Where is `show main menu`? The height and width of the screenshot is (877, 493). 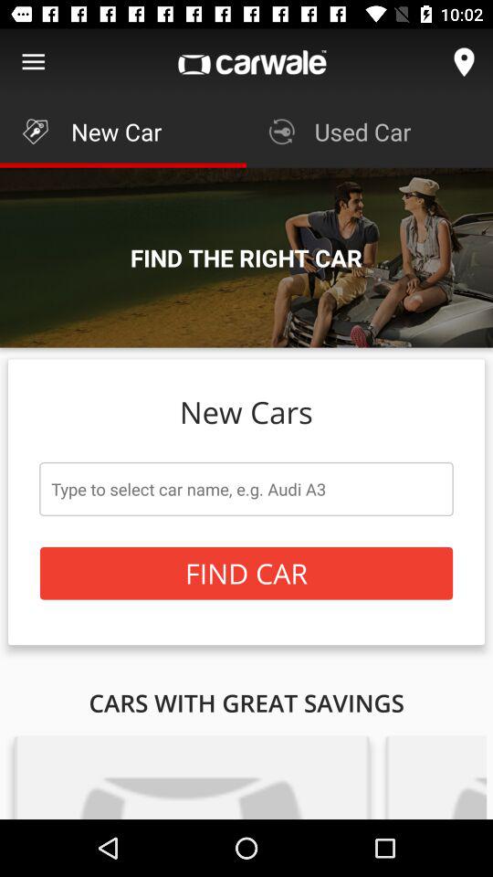
show main menu is located at coordinates (33, 62).